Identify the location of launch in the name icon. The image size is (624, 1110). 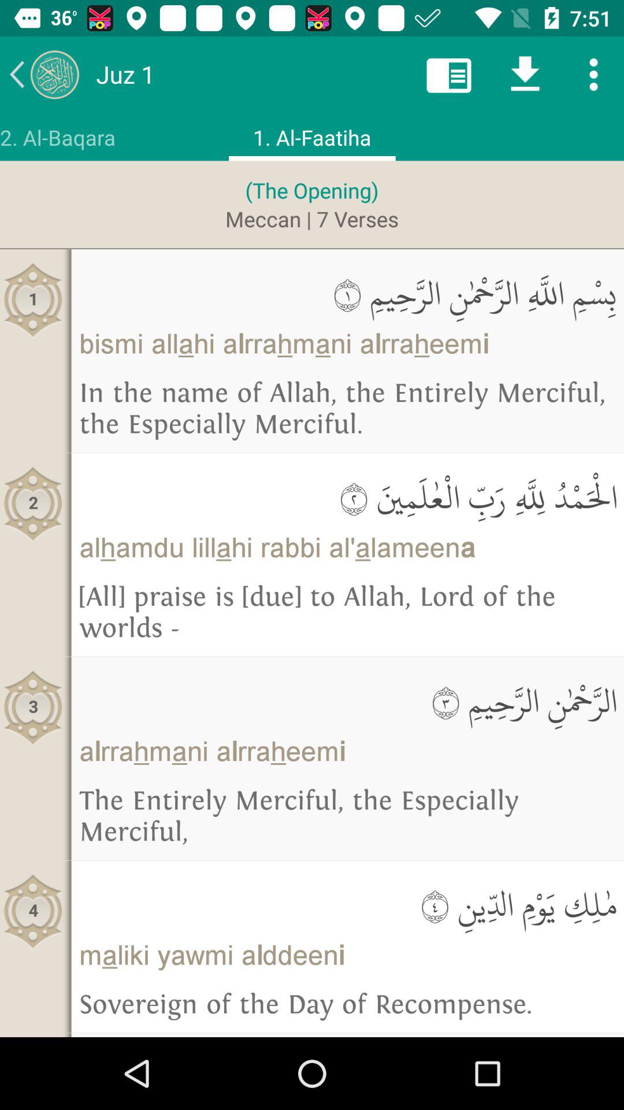
(348, 409).